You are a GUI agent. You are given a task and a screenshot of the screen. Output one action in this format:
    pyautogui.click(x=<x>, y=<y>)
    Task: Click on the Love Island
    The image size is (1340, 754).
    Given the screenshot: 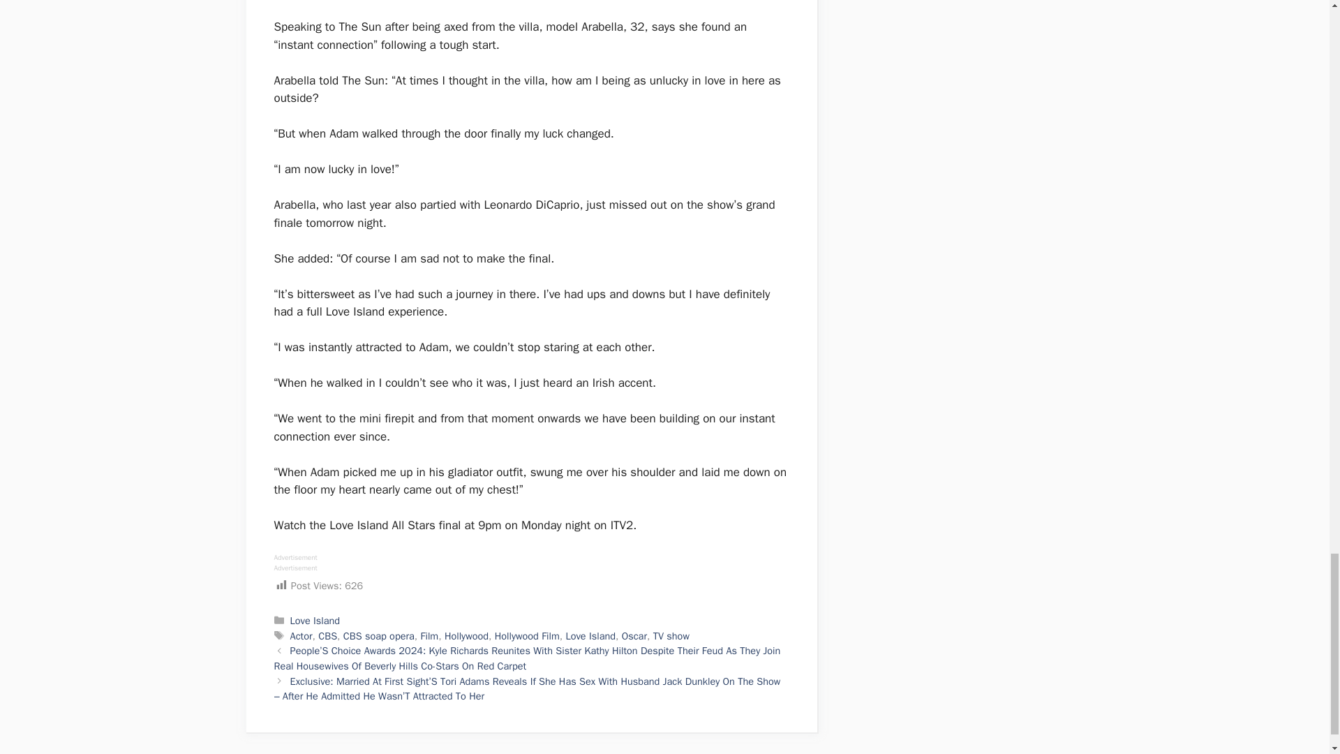 What is the action you would take?
    pyautogui.click(x=315, y=620)
    